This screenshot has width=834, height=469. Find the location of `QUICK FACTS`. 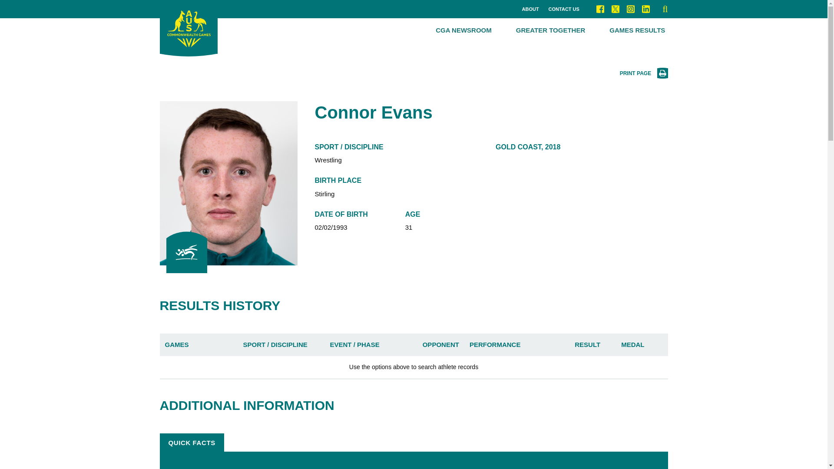

QUICK FACTS is located at coordinates (192, 442).